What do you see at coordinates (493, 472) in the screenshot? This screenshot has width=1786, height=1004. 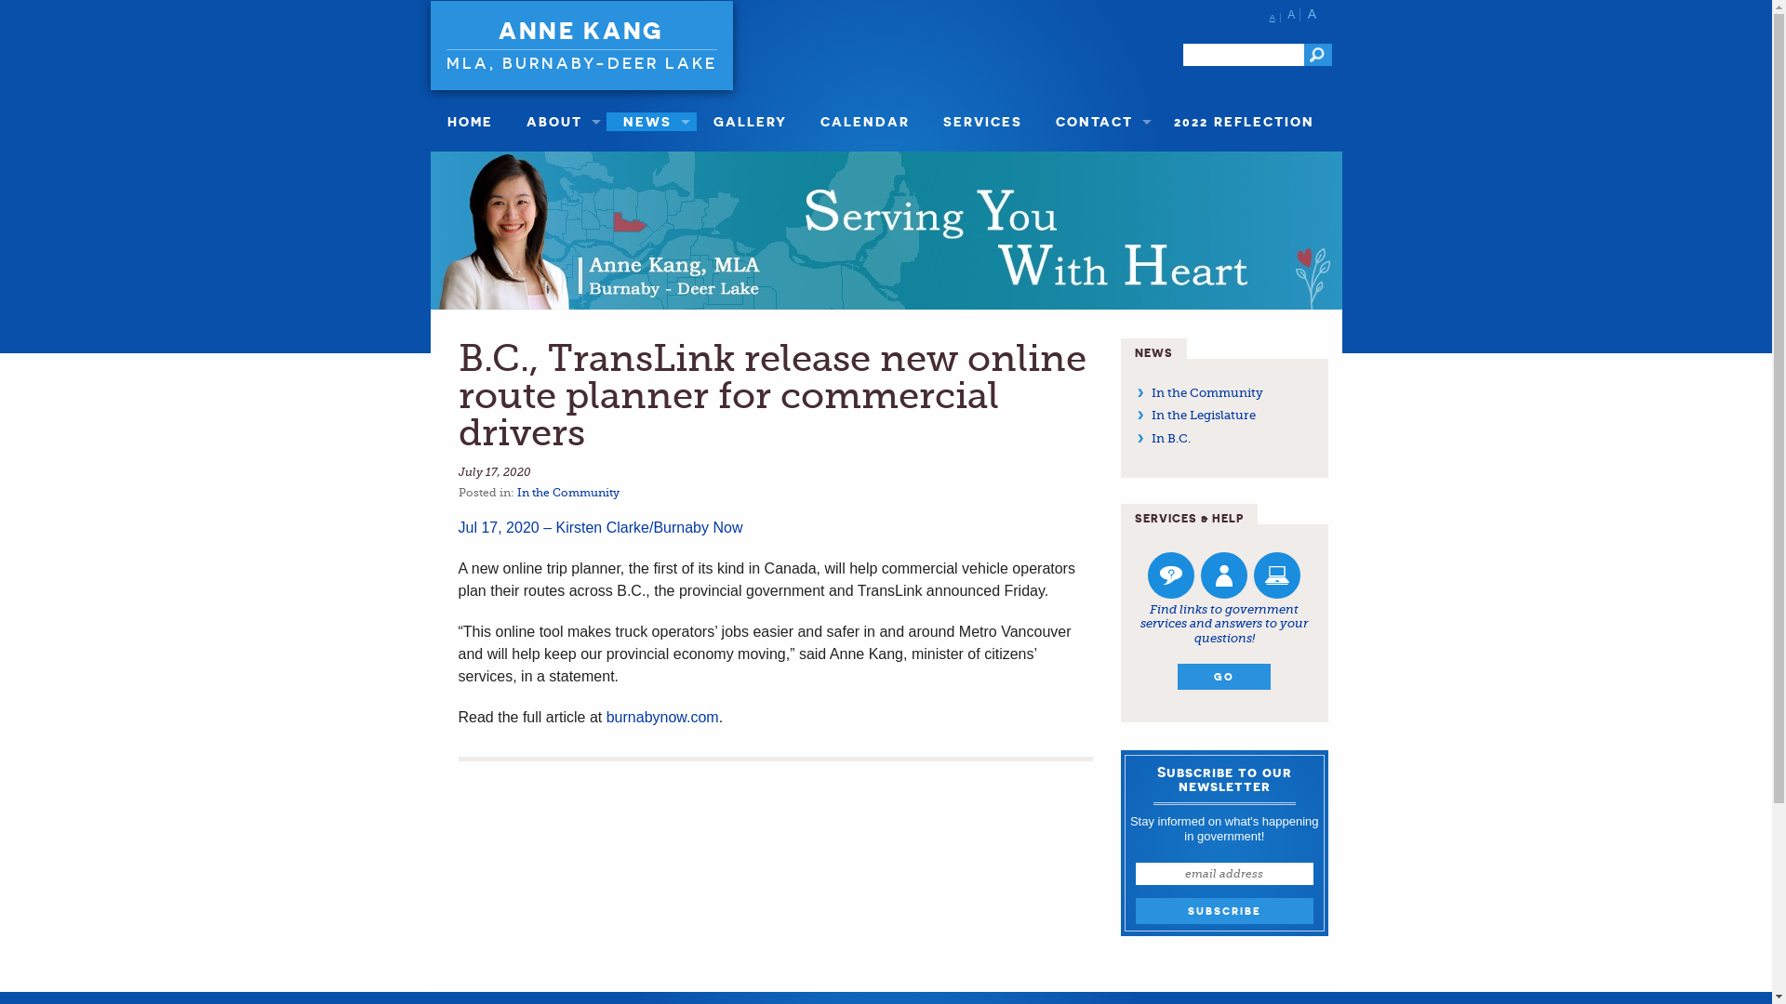 I see `July 17, 2020` at bounding box center [493, 472].